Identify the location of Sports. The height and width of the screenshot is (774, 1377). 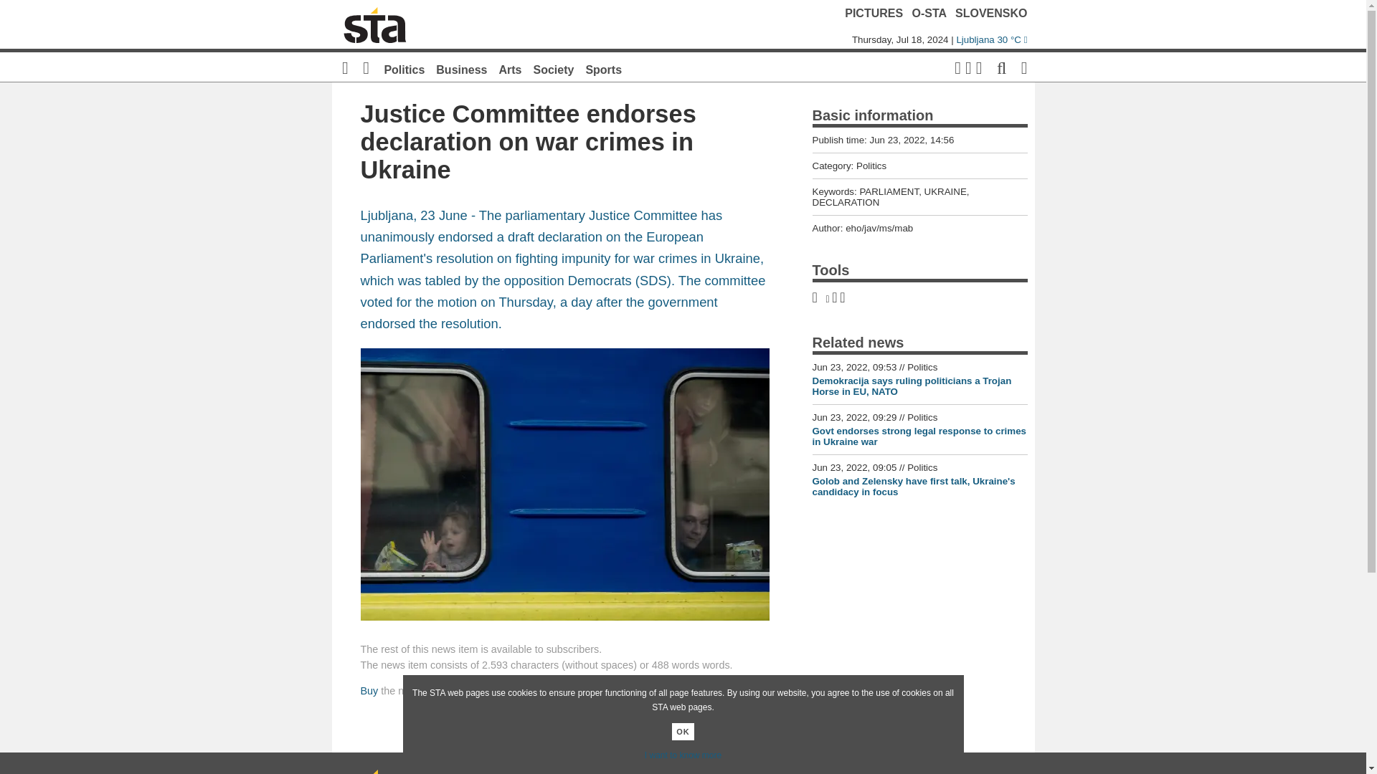
(604, 69).